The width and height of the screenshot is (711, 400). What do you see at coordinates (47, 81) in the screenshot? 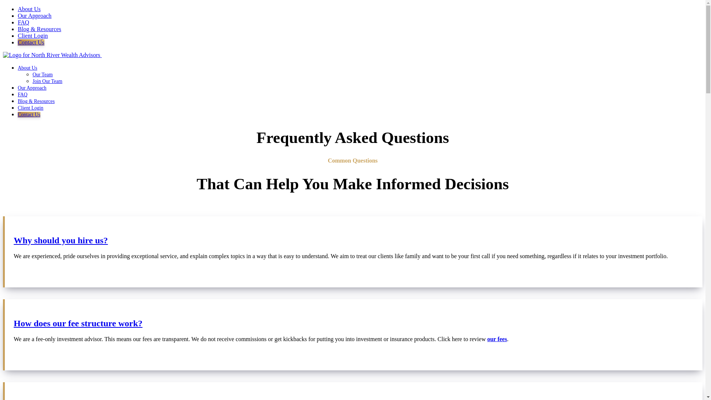
I see `Join Our Team` at bounding box center [47, 81].